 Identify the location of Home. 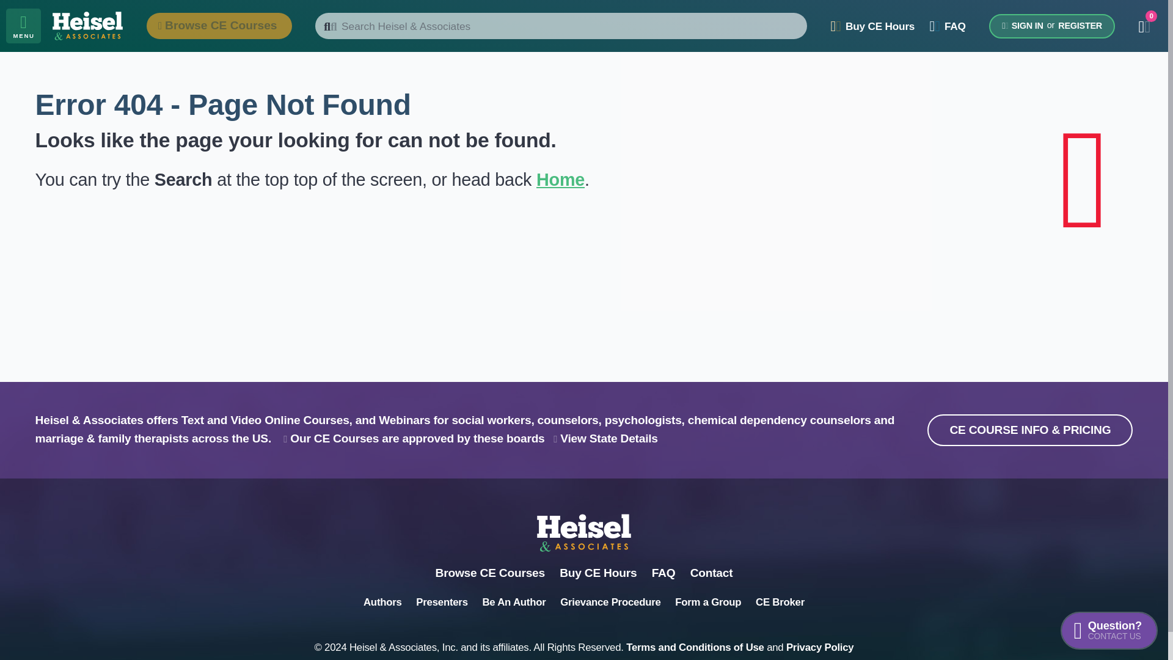
(872, 26).